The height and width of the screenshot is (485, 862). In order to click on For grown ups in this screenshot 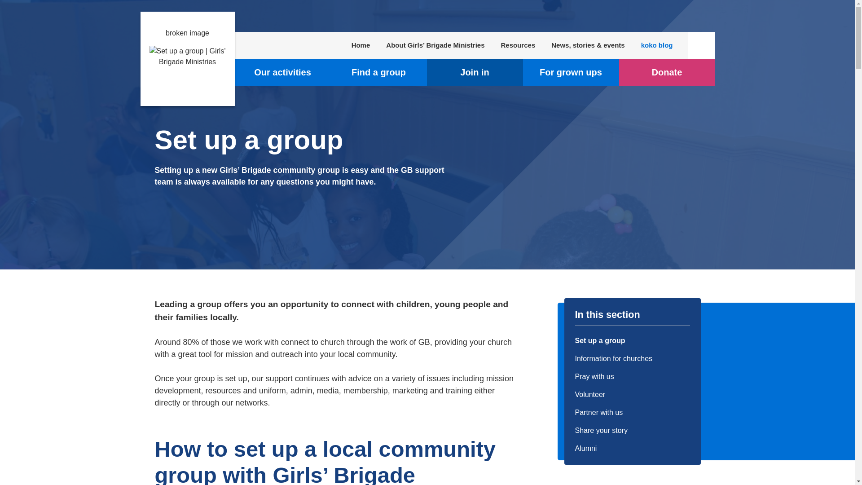, I will do `click(570, 72)`.